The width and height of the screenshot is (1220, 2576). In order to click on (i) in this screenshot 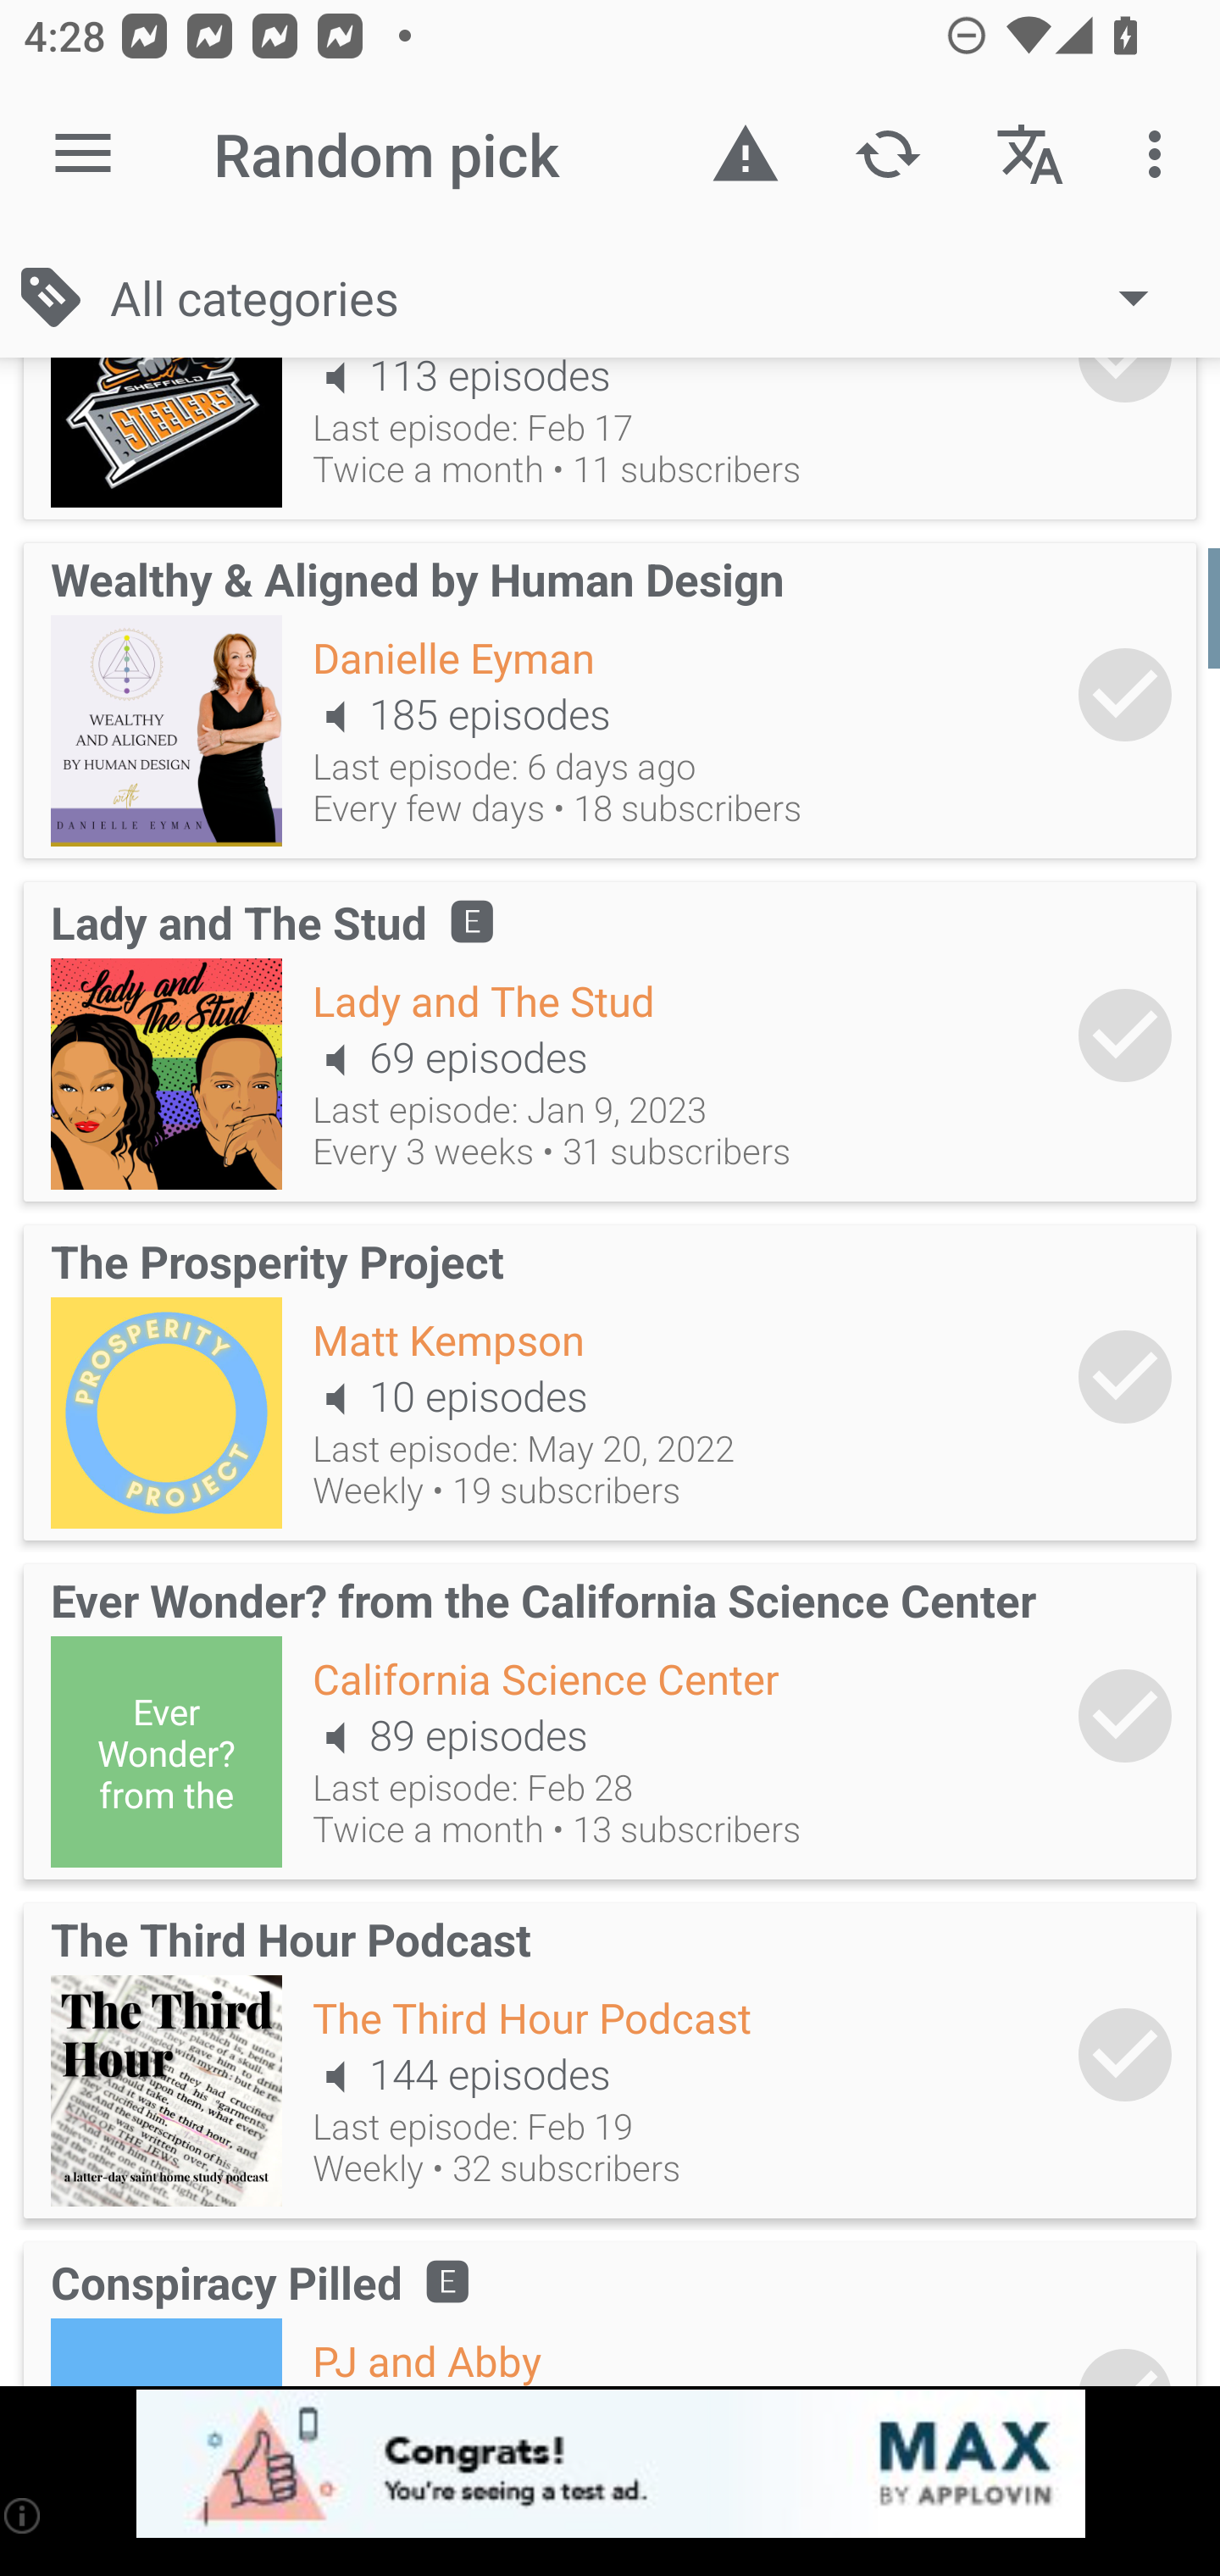, I will do `click(24, 2515)`.